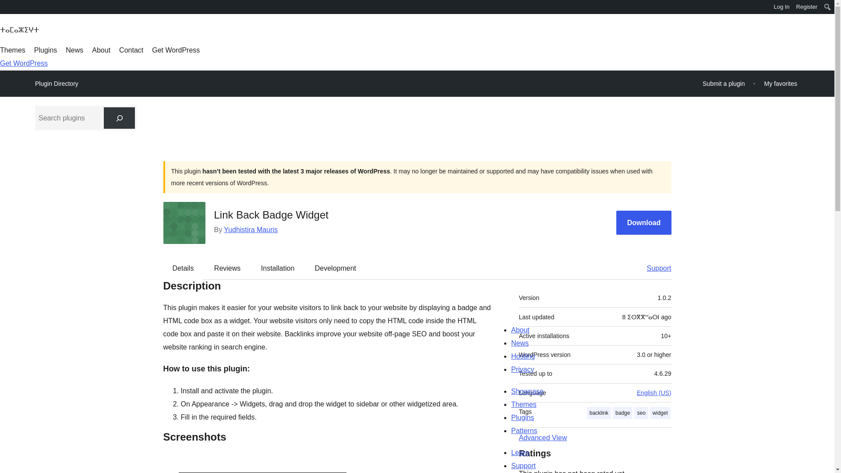 This screenshot has width=841, height=473. I want to click on About, so click(101, 50).